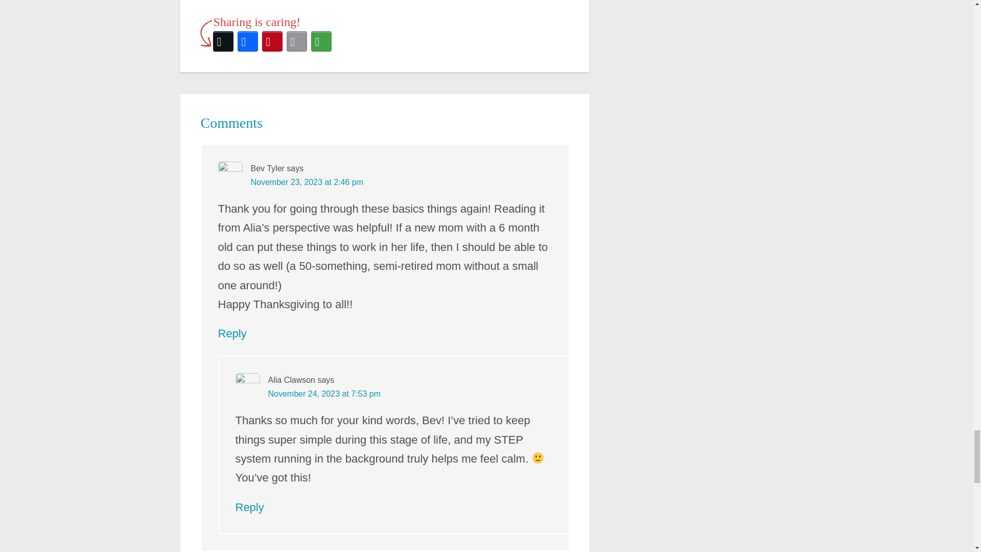 The height and width of the screenshot is (552, 981). Describe the element at coordinates (249, 507) in the screenshot. I see `Reply` at that location.